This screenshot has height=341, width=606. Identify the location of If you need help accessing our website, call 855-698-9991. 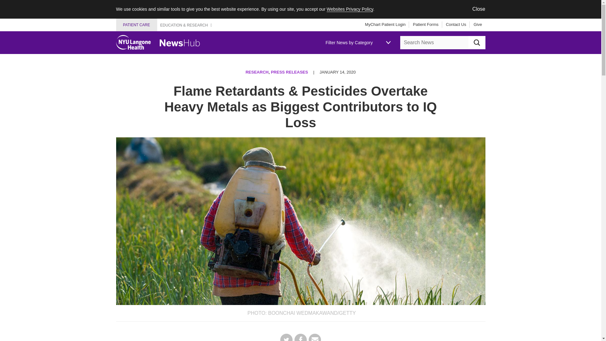
(19, 8).